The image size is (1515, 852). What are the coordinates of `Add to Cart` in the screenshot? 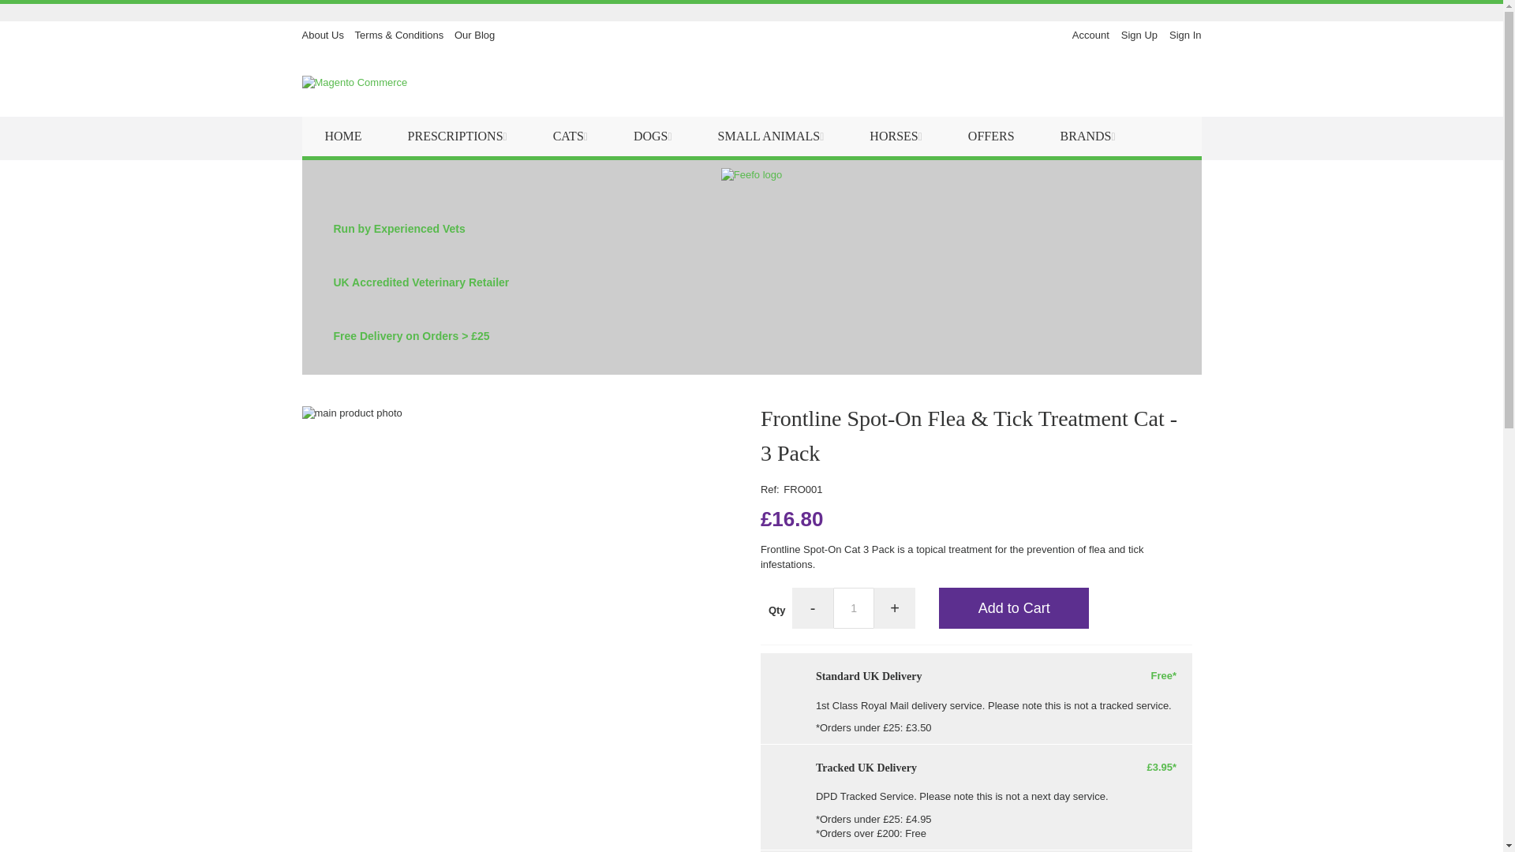 It's located at (1014, 608).